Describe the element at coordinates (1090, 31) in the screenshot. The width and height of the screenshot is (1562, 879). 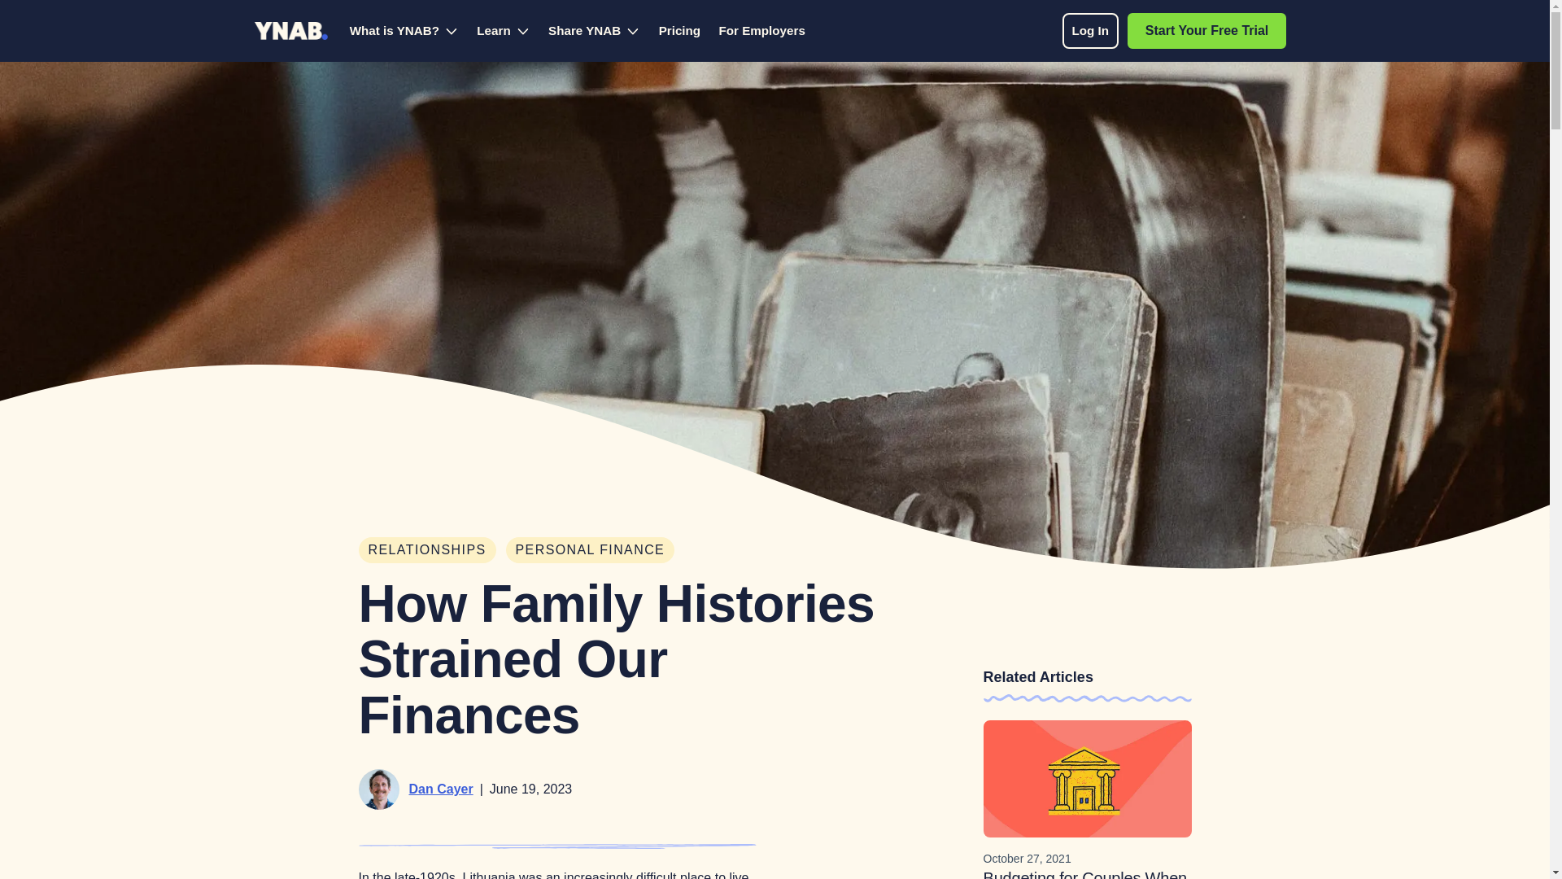
I see `Log In` at that location.